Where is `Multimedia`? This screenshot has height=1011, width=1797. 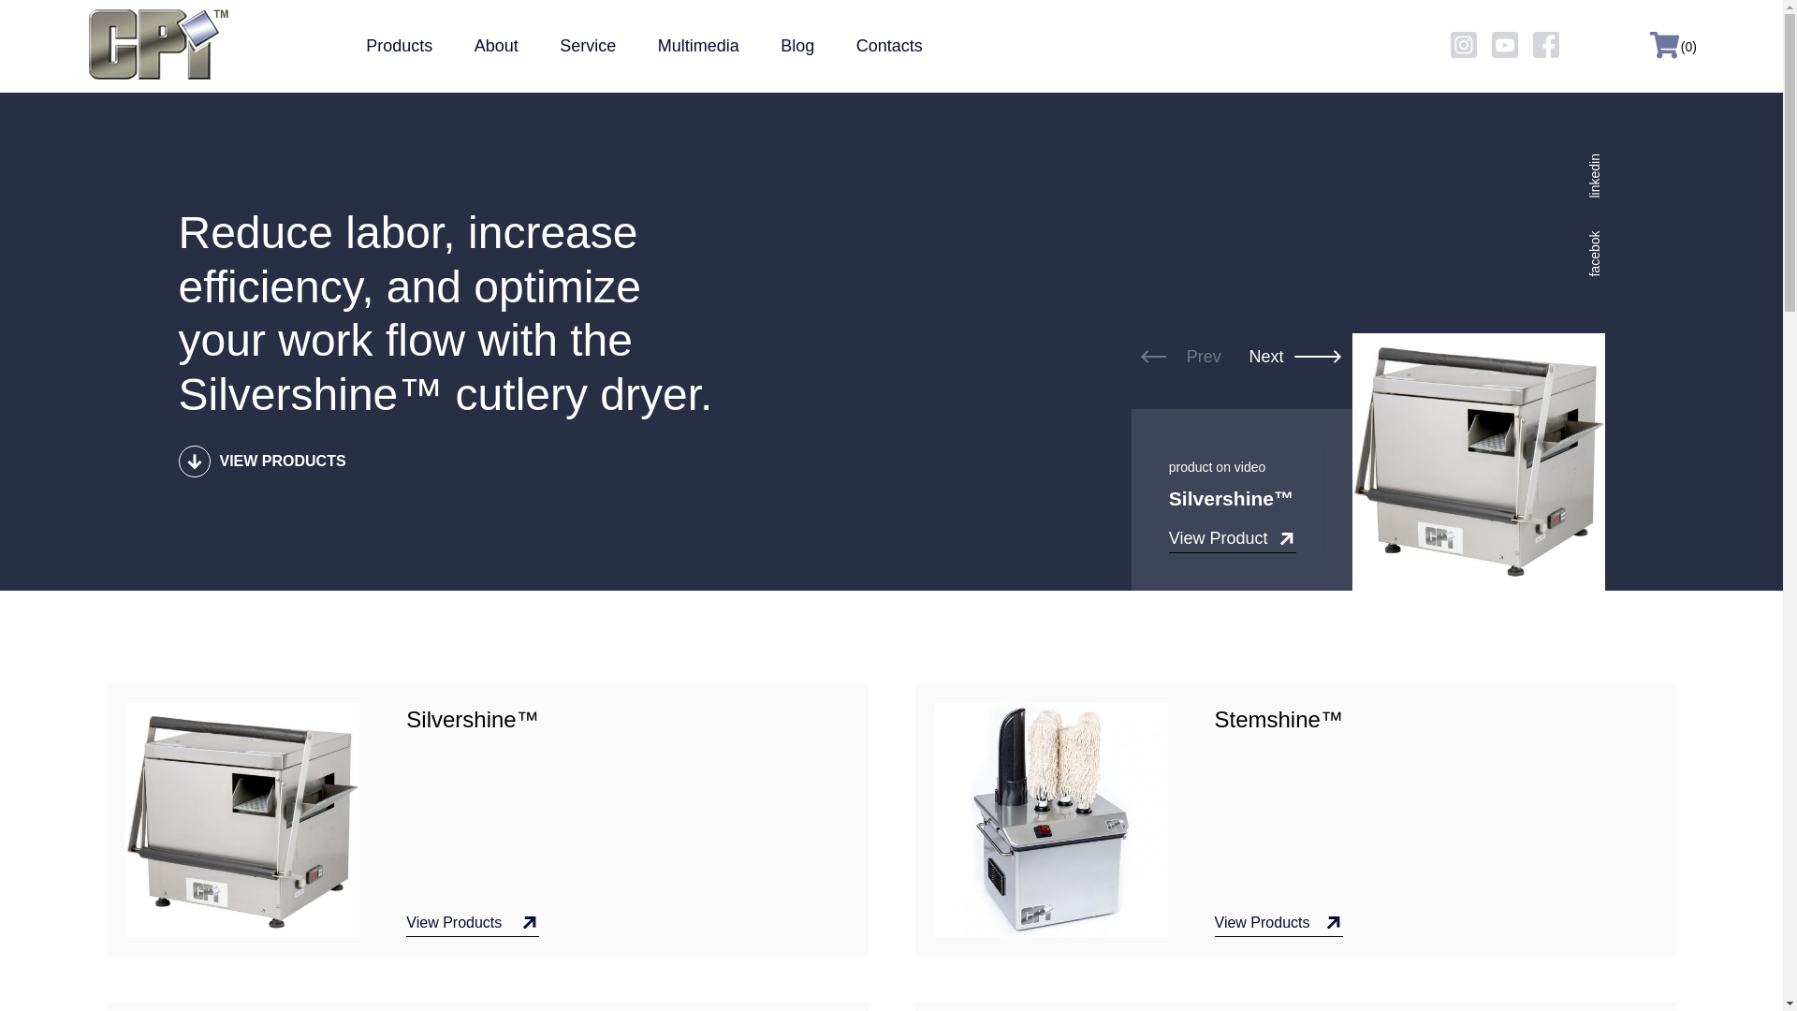
Multimedia is located at coordinates (698, 45).